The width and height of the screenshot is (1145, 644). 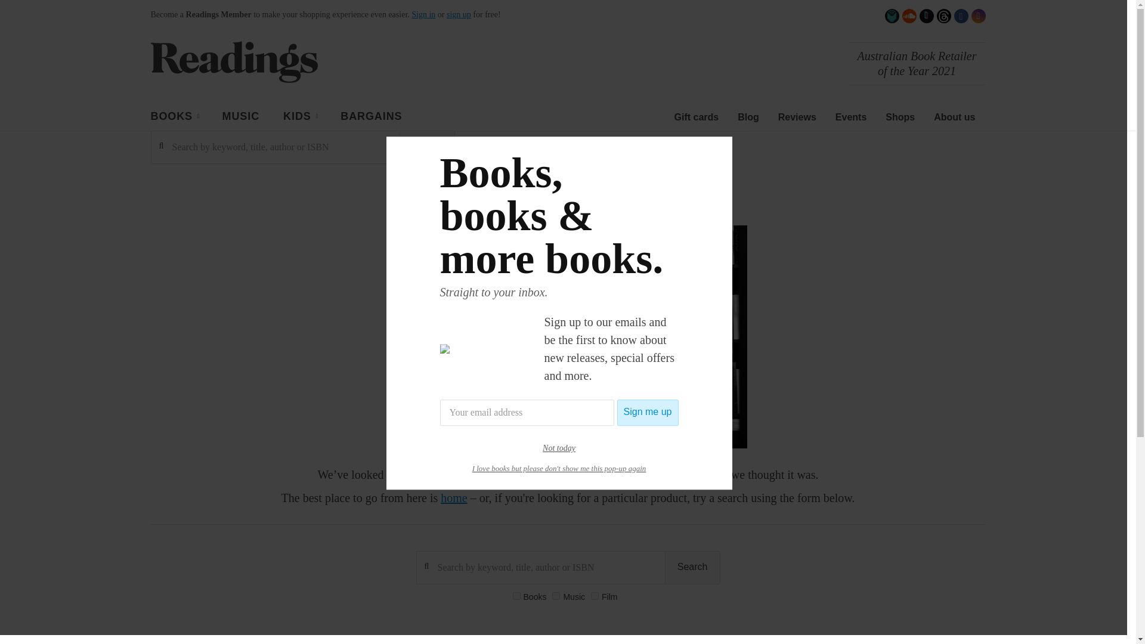 I want to click on sign up, so click(x=458, y=14).